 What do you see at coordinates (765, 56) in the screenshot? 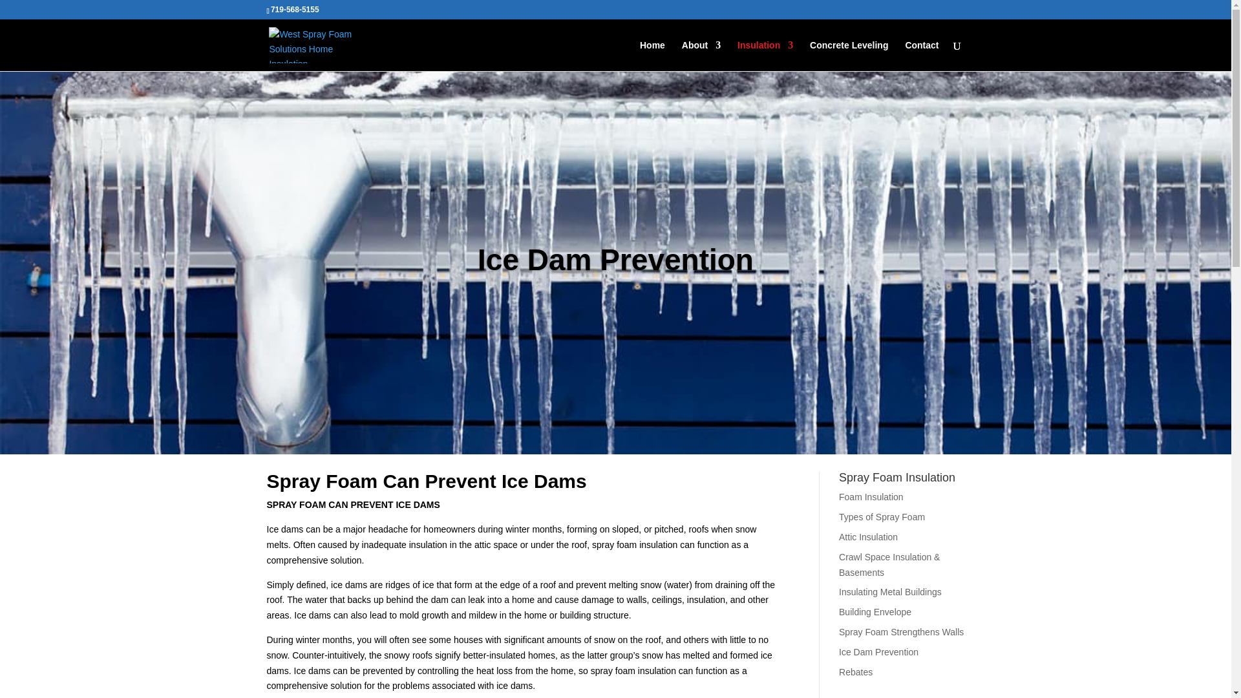
I see `Insulation` at bounding box center [765, 56].